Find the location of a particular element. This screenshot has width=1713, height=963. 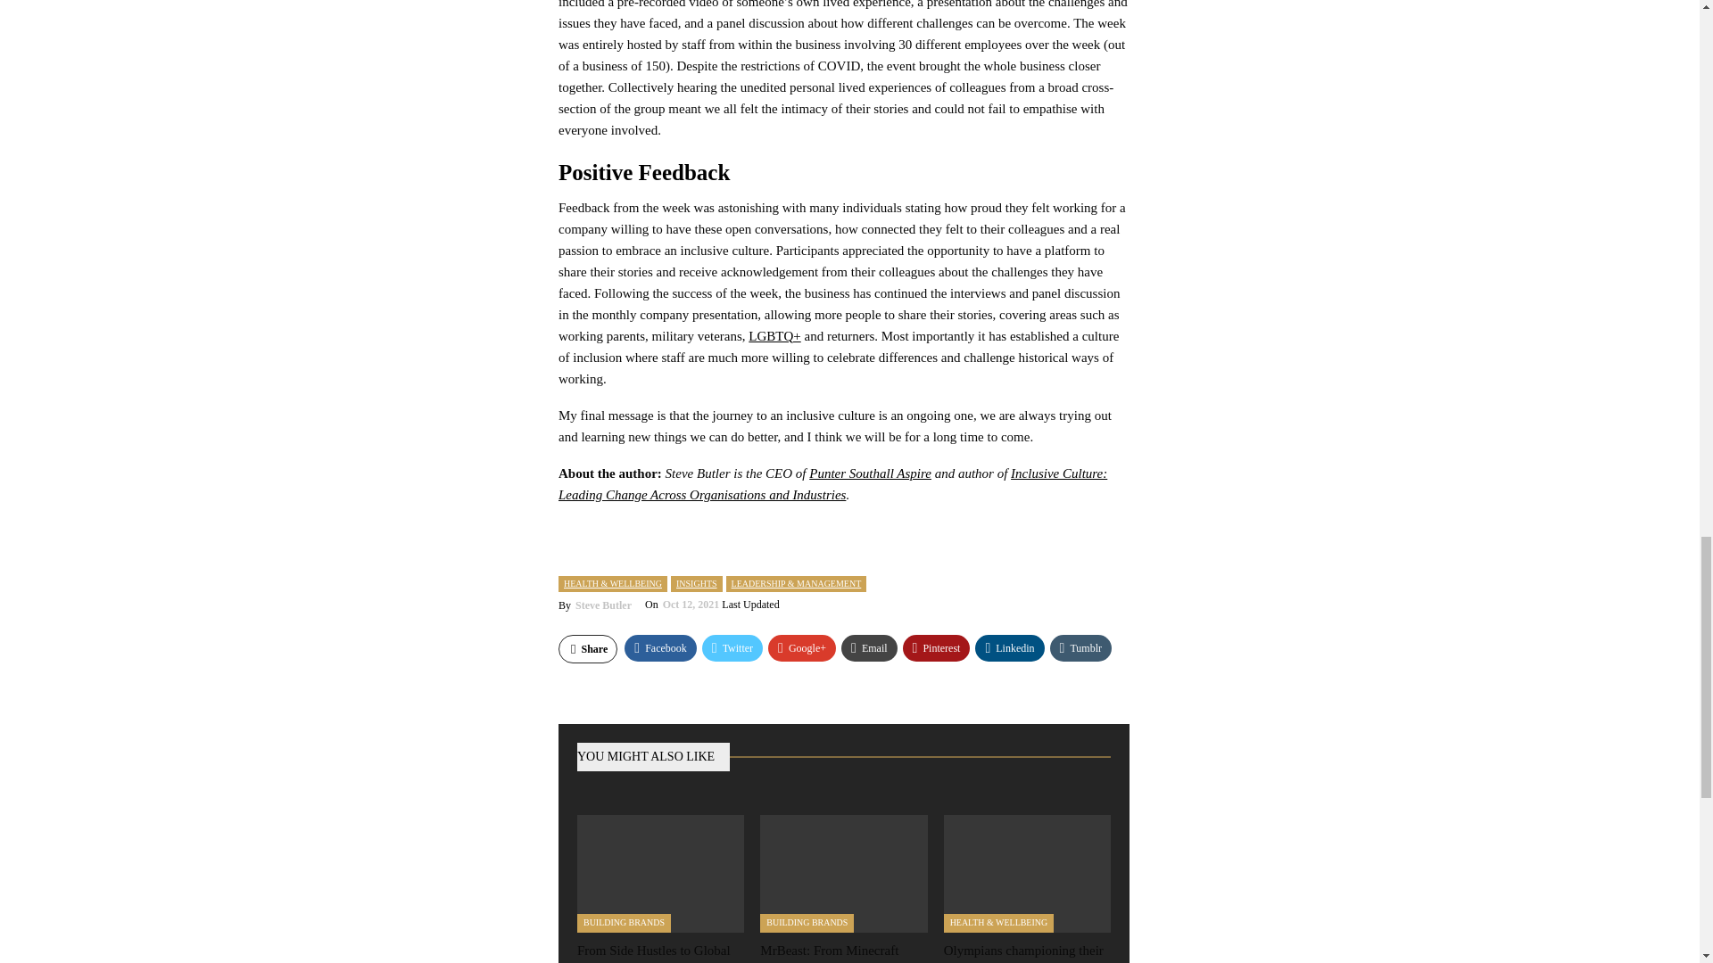

From Side Hustles to Global Success is located at coordinates (660, 873).